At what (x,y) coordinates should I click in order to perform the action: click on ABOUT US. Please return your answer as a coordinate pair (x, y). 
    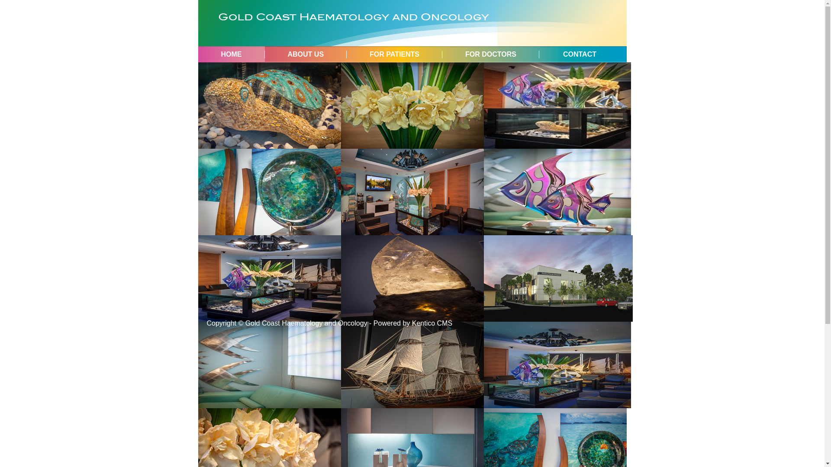
    Looking at the image, I should click on (306, 54).